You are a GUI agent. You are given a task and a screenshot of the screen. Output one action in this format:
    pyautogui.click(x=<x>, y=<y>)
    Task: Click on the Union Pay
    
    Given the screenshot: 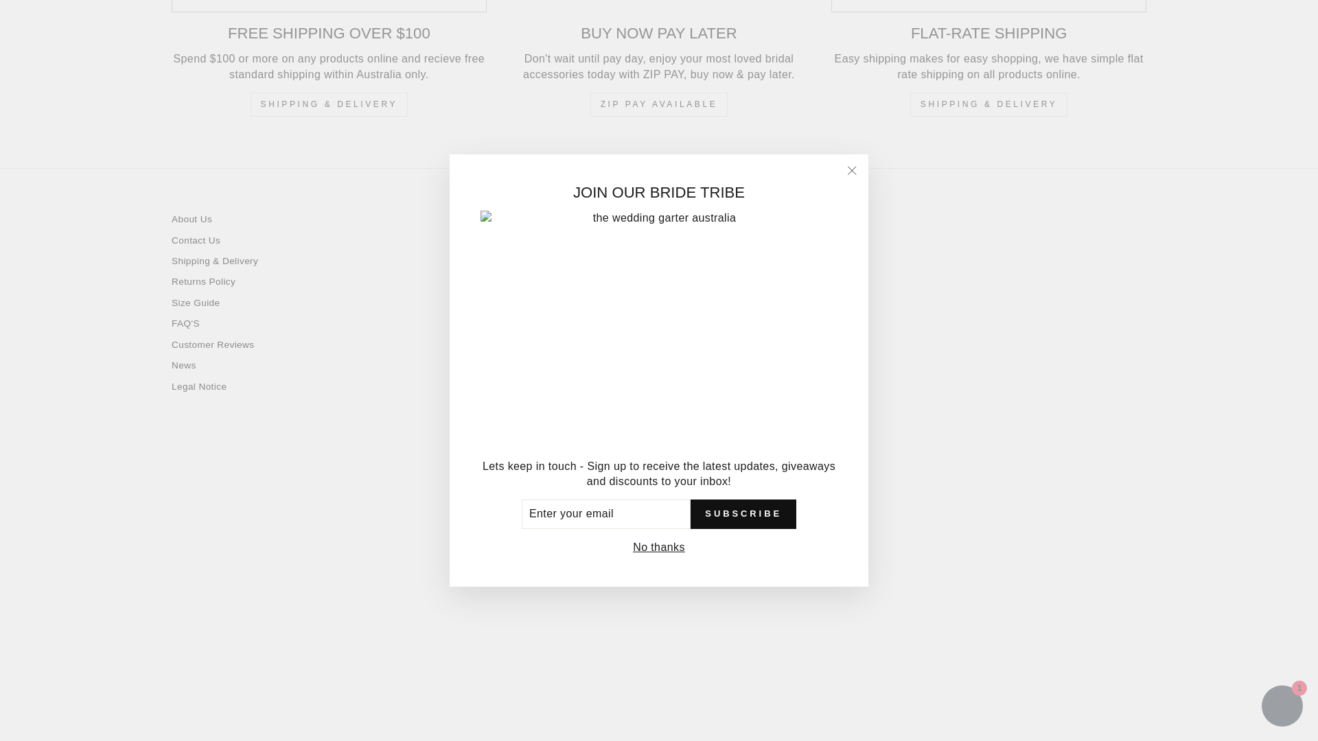 What is the action you would take?
    pyautogui.click(x=738, y=638)
    